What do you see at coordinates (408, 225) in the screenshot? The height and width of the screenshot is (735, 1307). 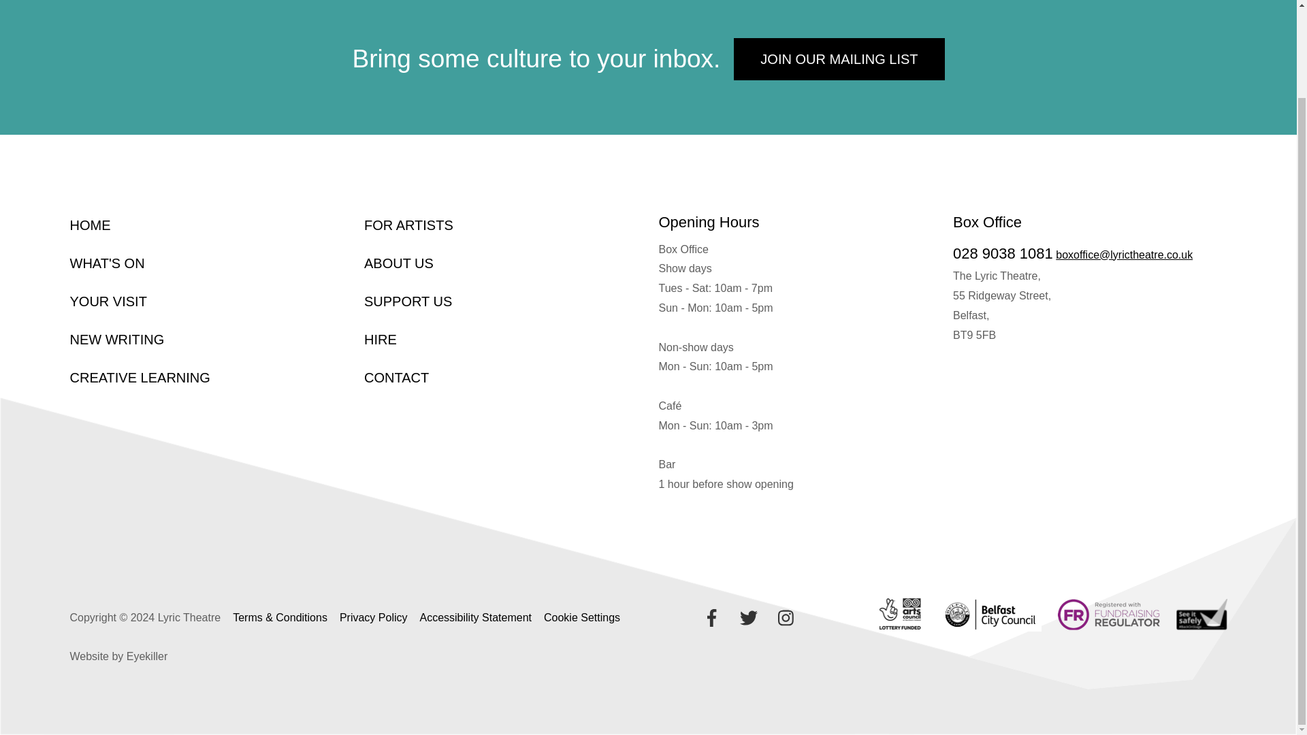 I see `FOR ARTISTS` at bounding box center [408, 225].